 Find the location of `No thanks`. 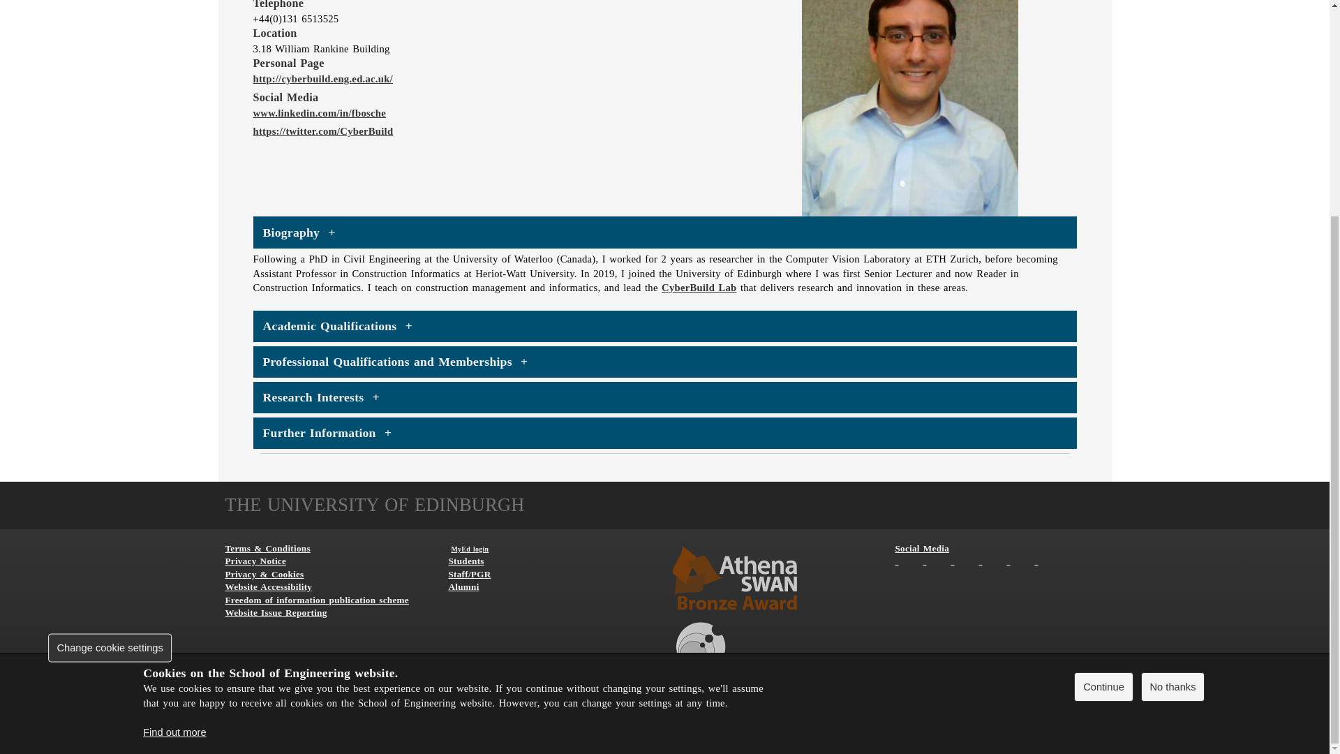

No thanks is located at coordinates (1172, 392).